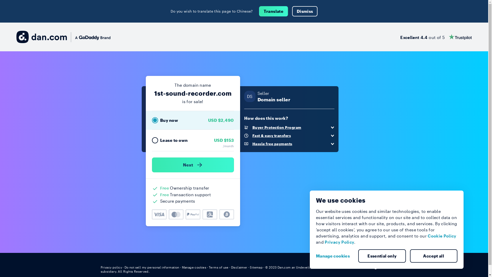  Describe the element at coordinates (152, 267) in the screenshot. I see `Do not sell my personal information` at that location.